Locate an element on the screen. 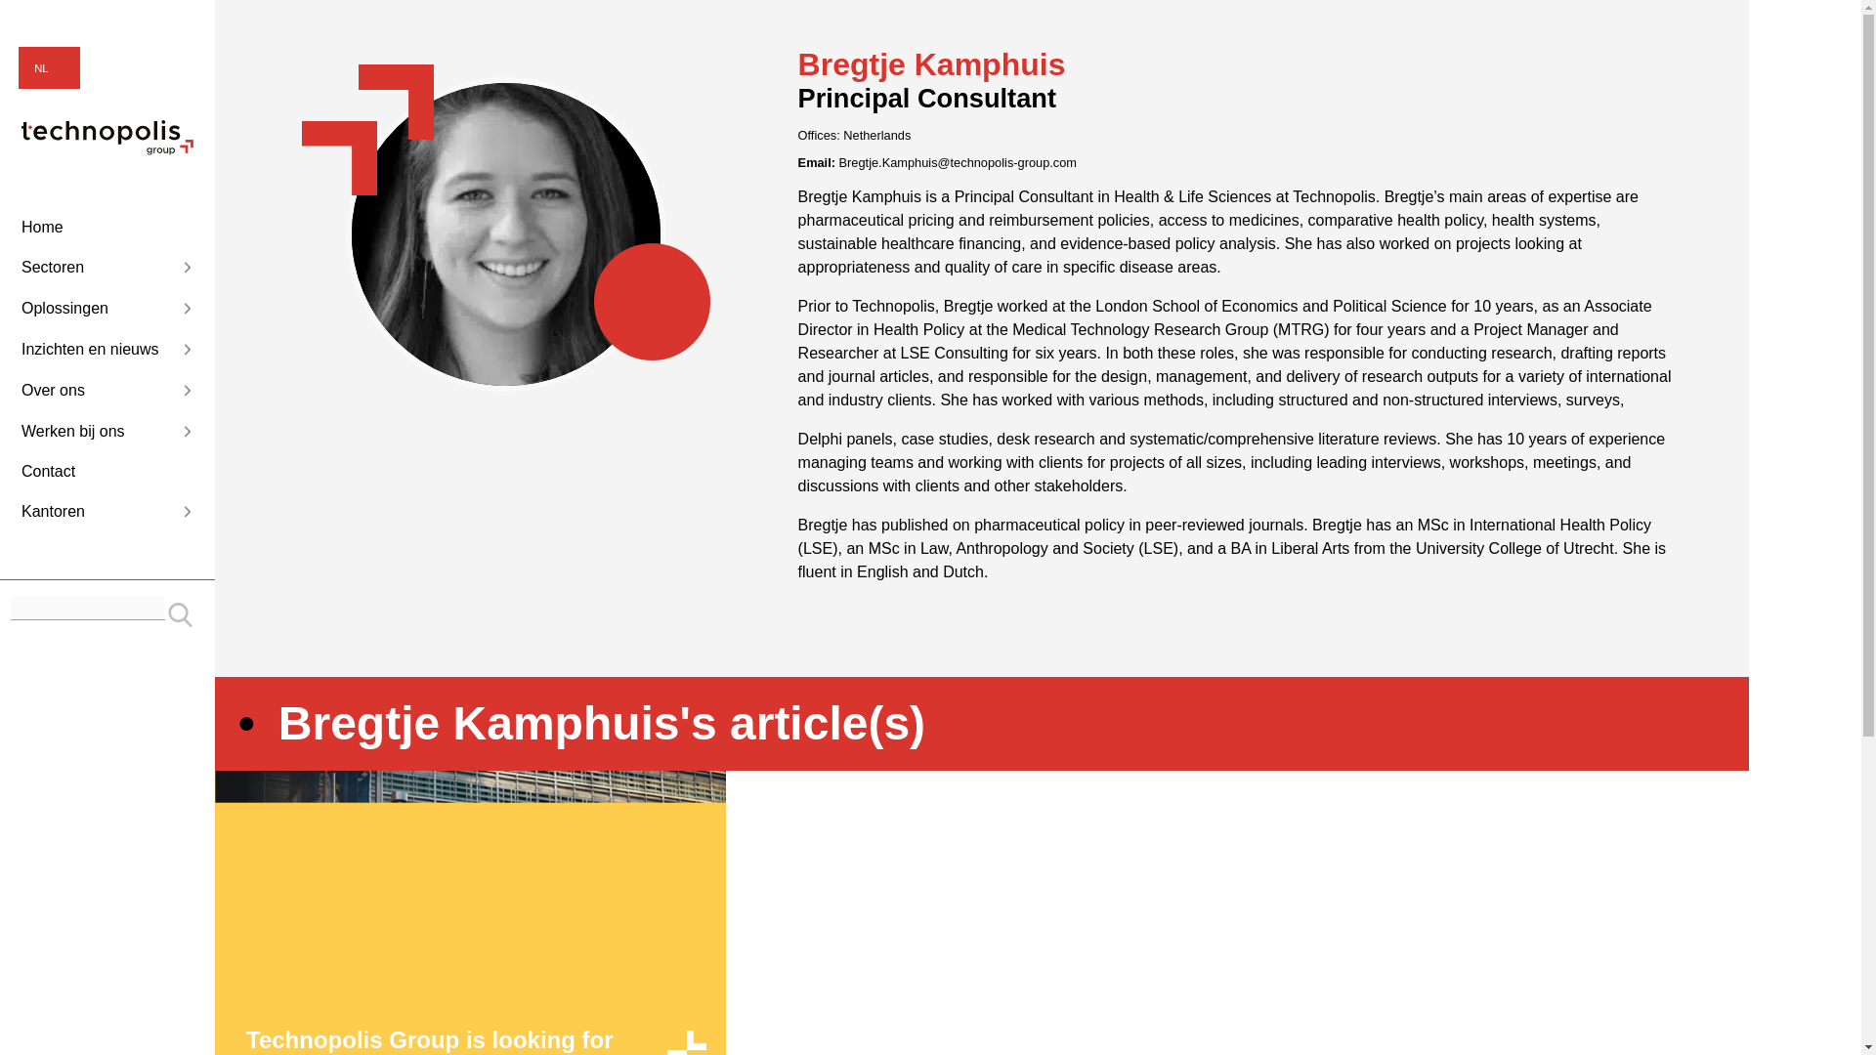 The image size is (1876, 1055). Inzichten en nieuws is located at coordinates (107, 350).